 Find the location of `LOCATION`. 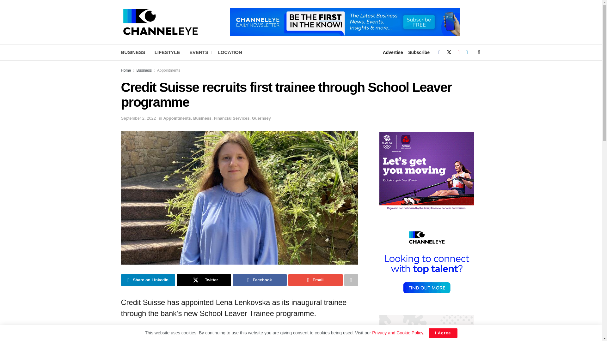

LOCATION is located at coordinates (231, 52).